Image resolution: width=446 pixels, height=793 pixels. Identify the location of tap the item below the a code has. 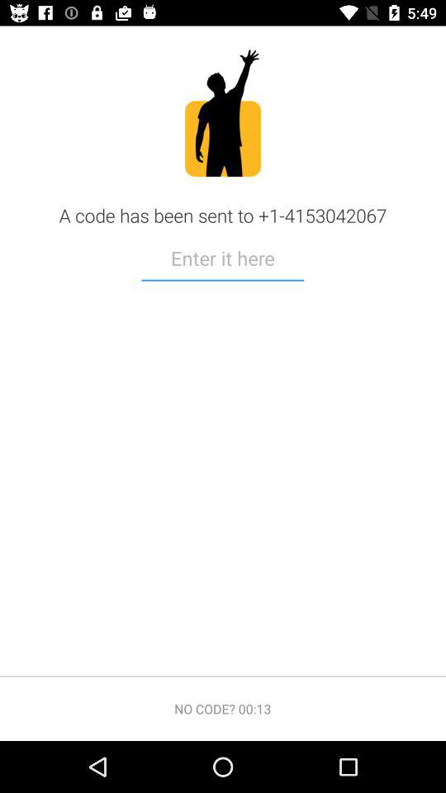
(223, 261).